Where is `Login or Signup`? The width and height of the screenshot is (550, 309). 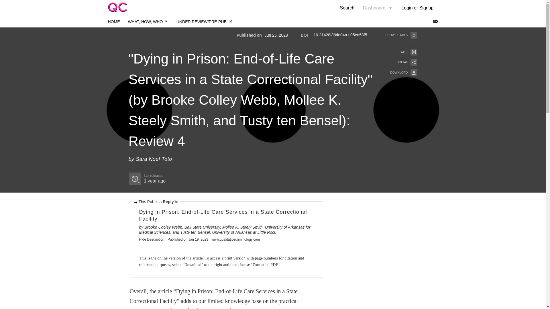 Login or Signup is located at coordinates (417, 8).